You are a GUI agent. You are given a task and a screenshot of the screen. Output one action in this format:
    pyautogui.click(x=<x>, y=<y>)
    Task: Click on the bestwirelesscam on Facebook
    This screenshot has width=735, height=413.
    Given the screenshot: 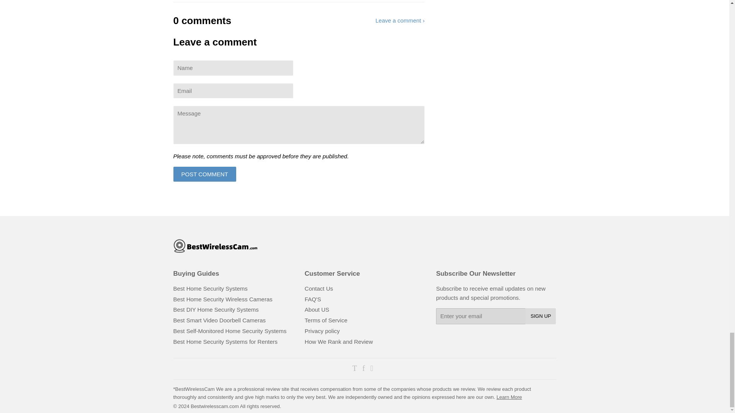 What is the action you would take?
    pyautogui.click(x=364, y=369)
    